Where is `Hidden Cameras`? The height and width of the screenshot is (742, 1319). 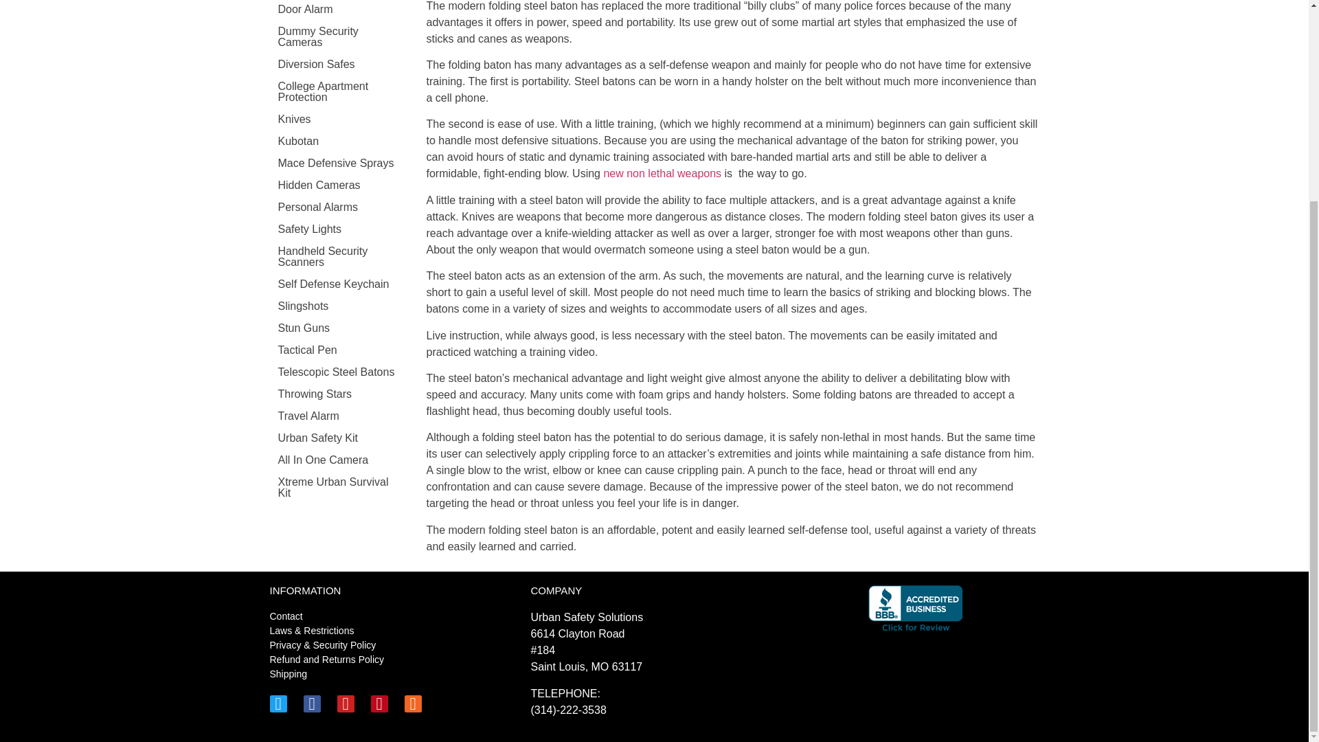
Hidden Cameras is located at coordinates (340, 185).